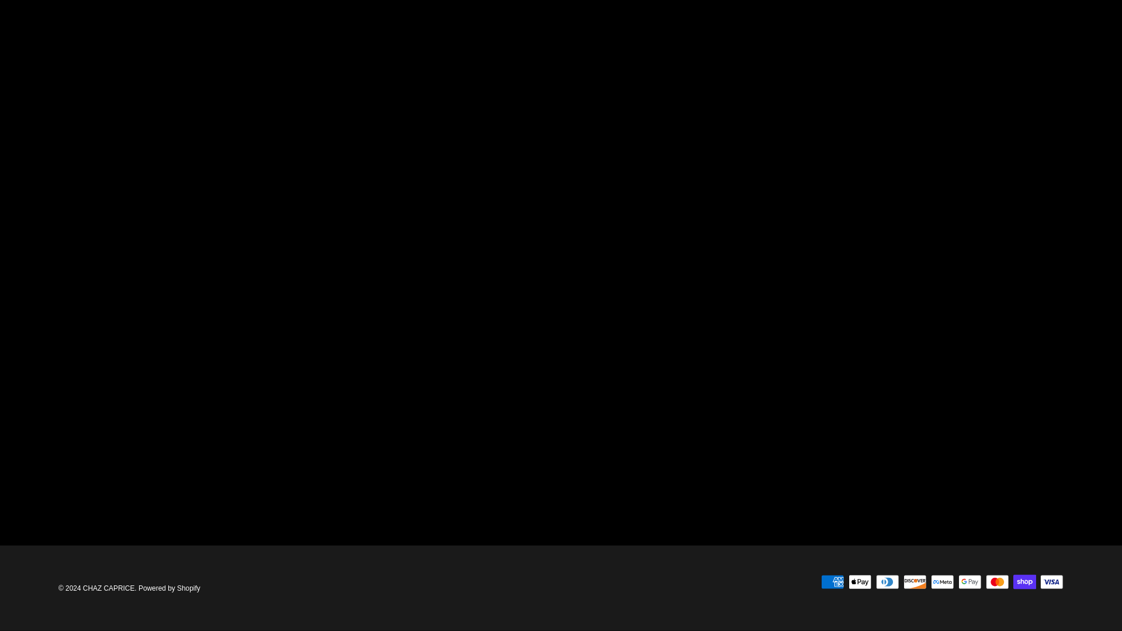 The image size is (1122, 631). Describe the element at coordinates (860, 582) in the screenshot. I see `Apple Pay` at that location.